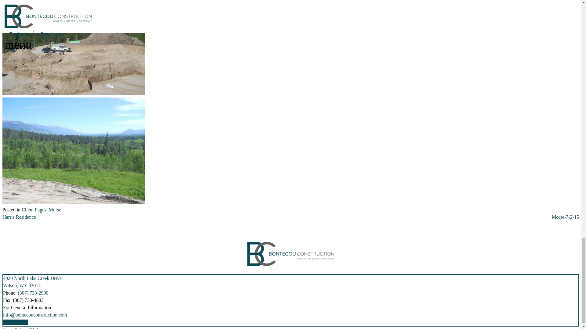 Image resolution: width=586 pixels, height=329 pixels. Describe the element at coordinates (55, 210) in the screenshot. I see `Morse` at that location.